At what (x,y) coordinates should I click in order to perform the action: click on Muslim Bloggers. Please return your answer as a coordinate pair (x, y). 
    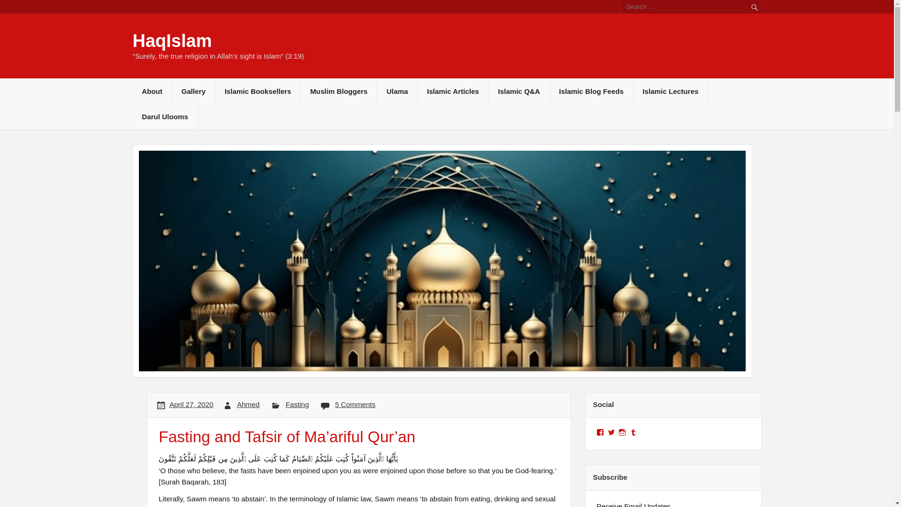
    Looking at the image, I should click on (339, 91).